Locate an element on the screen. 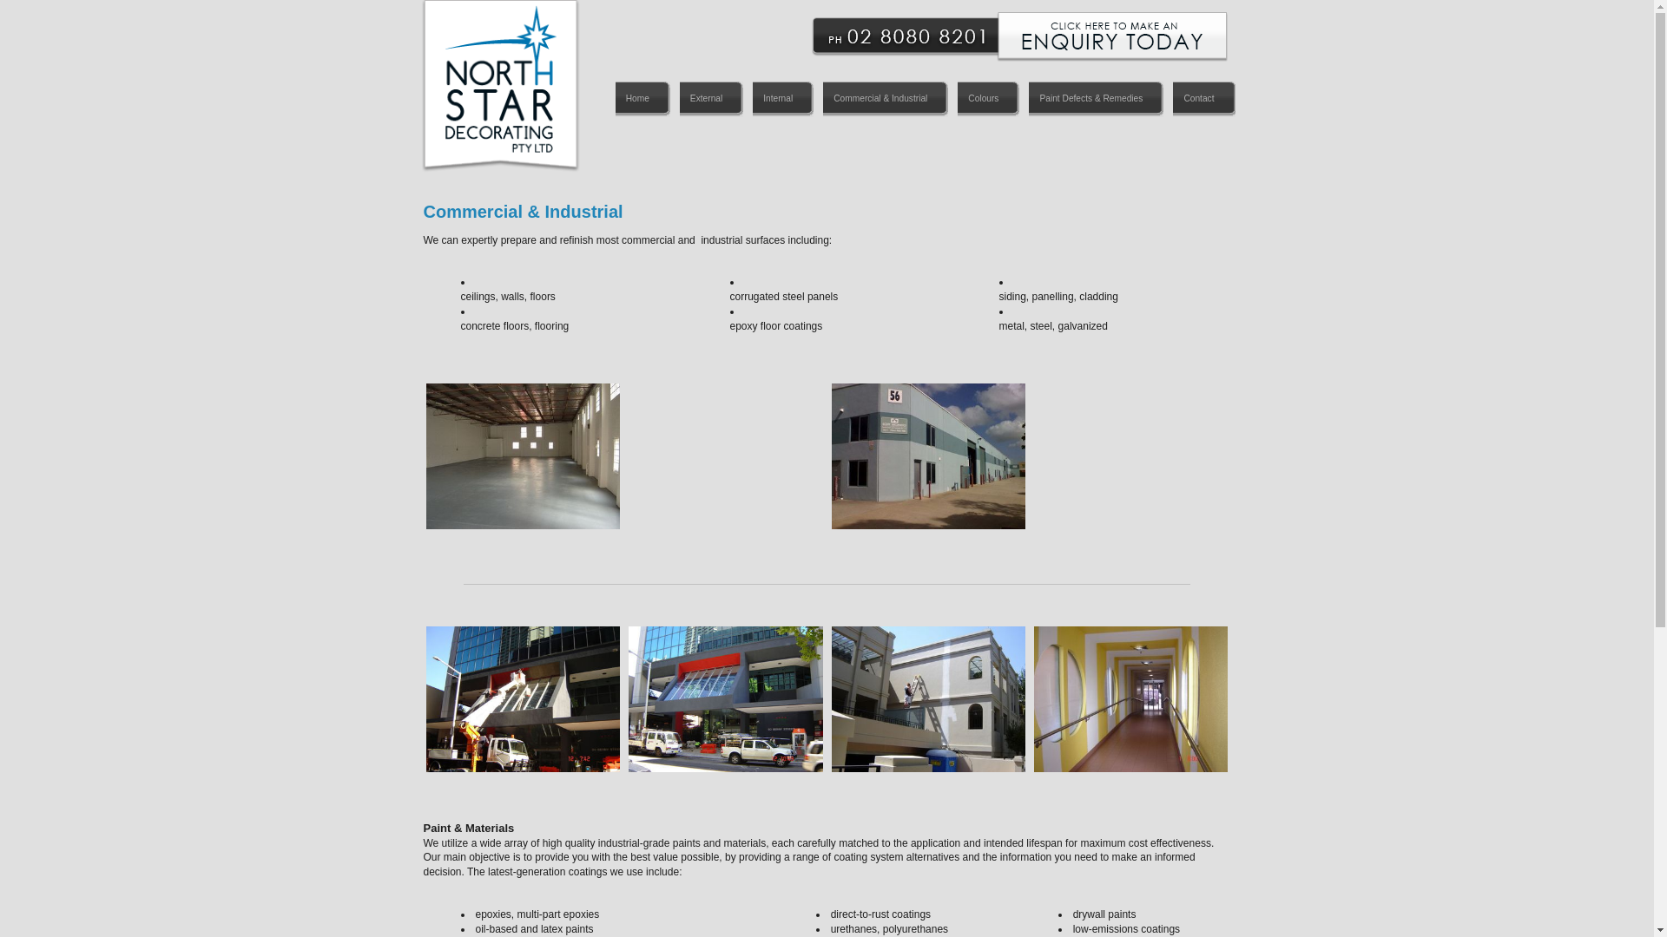 This screenshot has width=1667, height=937. External is located at coordinates (711, 101).